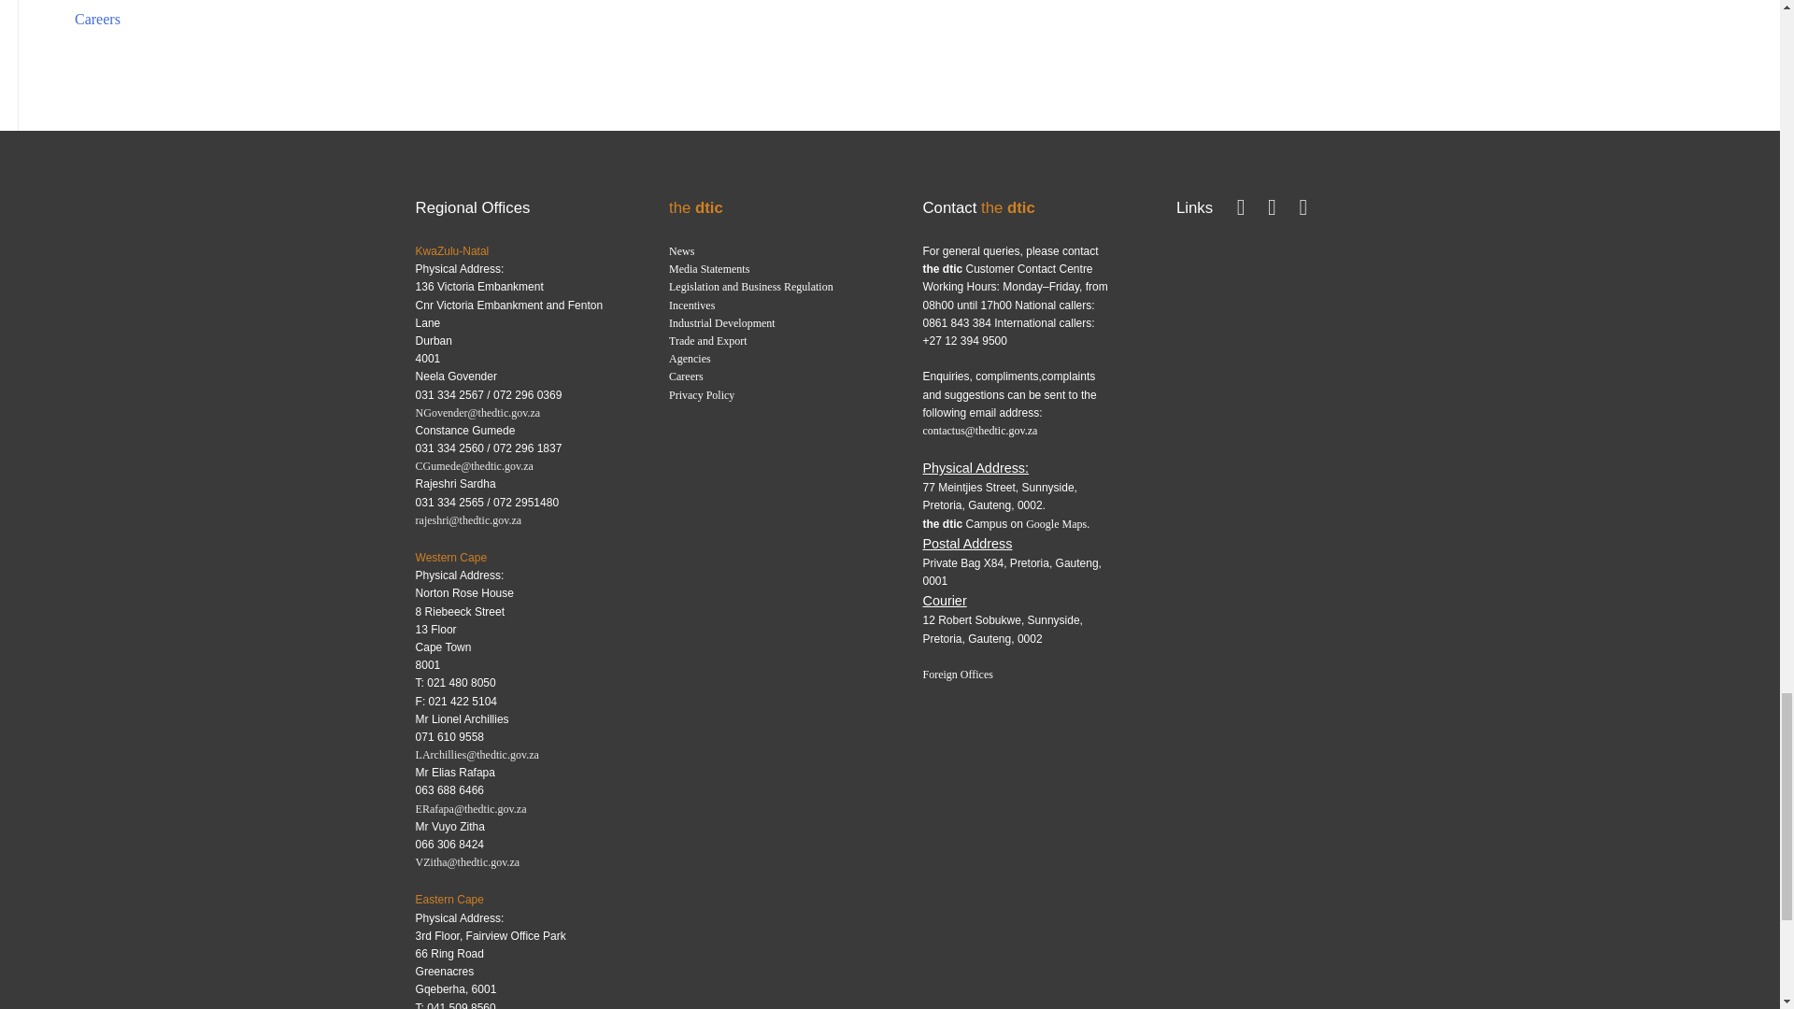  Describe the element at coordinates (1271, 211) in the screenshot. I see `Twitter` at that location.